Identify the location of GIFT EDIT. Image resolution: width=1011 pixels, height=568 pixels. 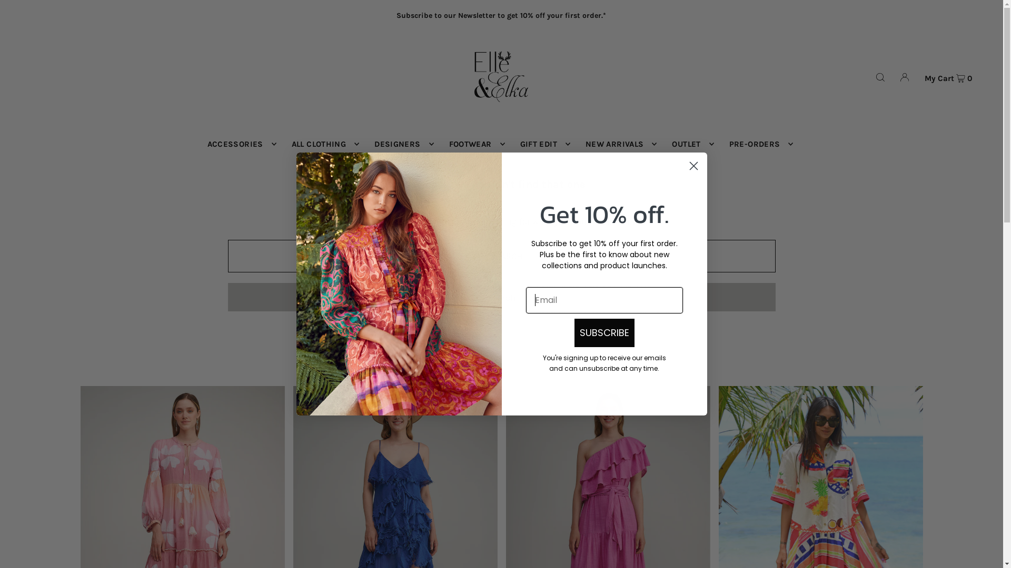
(542, 144).